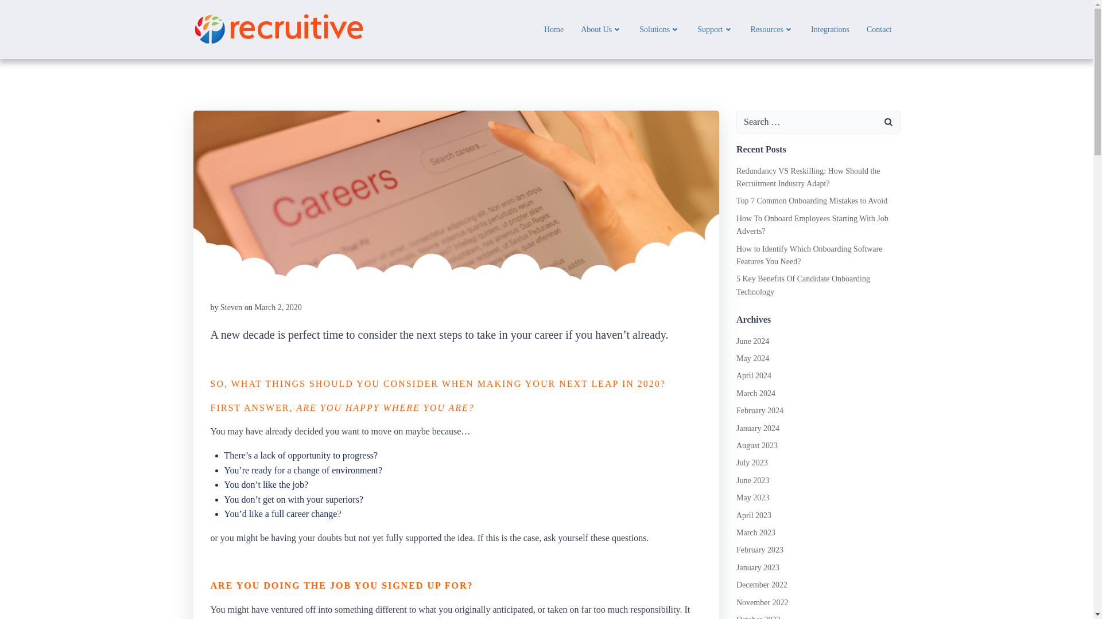  Describe the element at coordinates (715, 29) in the screenshot. I see `Support` at that location.